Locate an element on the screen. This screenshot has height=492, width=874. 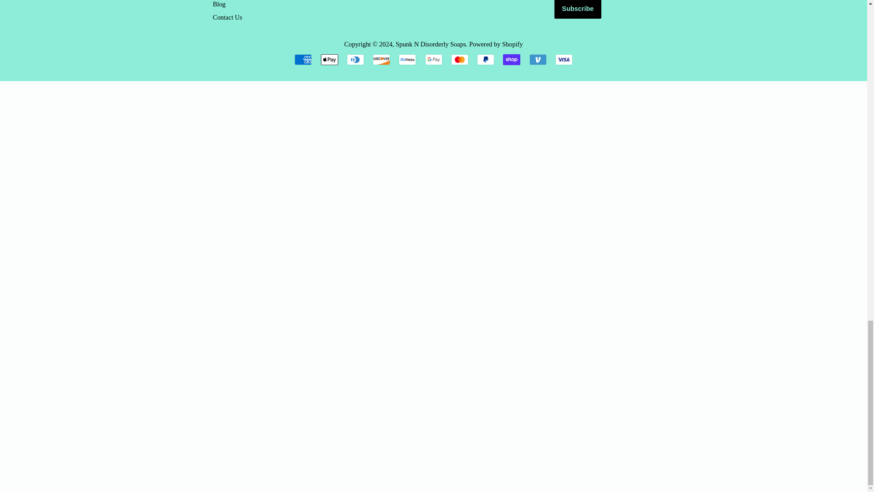
Discover is located at coordinates (381, 59).